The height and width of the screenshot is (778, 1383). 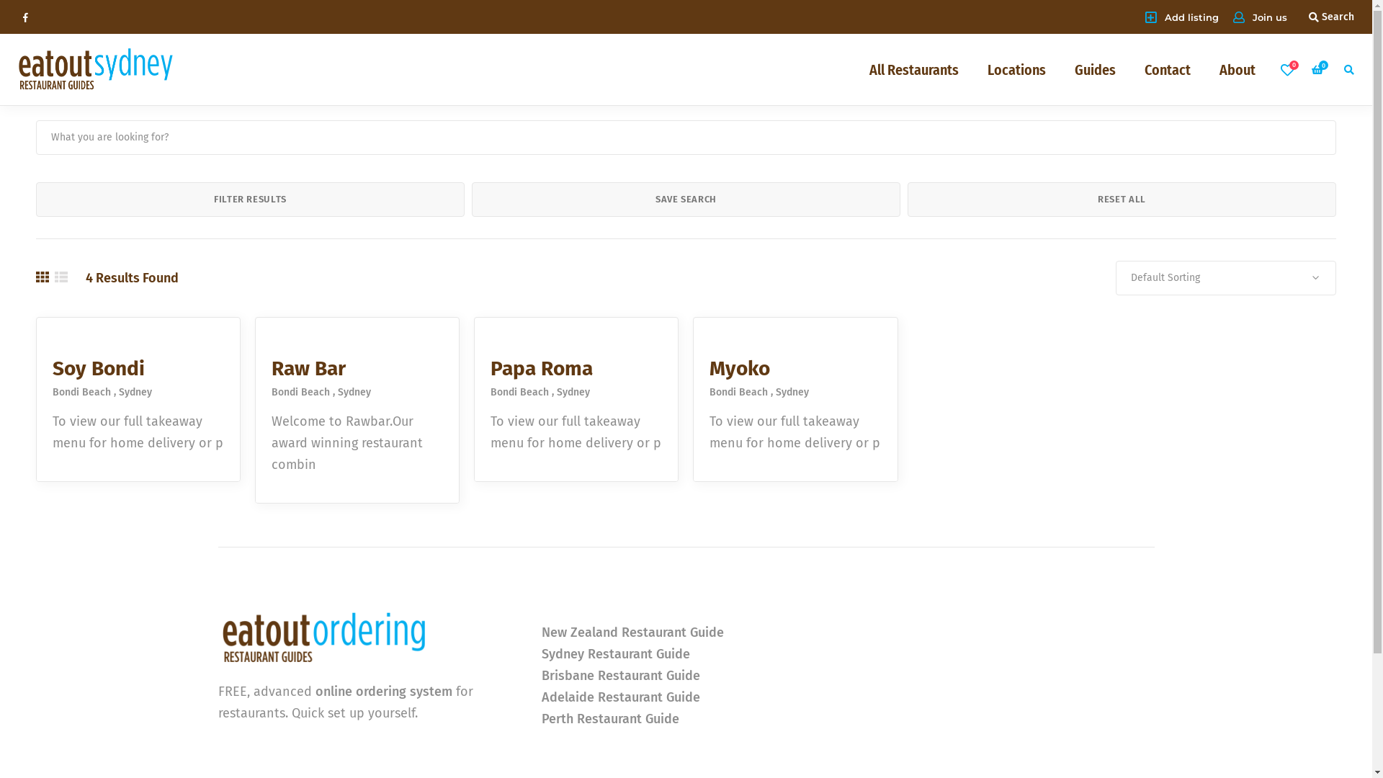 I want to click on 0, so click(x=1320, y=69).